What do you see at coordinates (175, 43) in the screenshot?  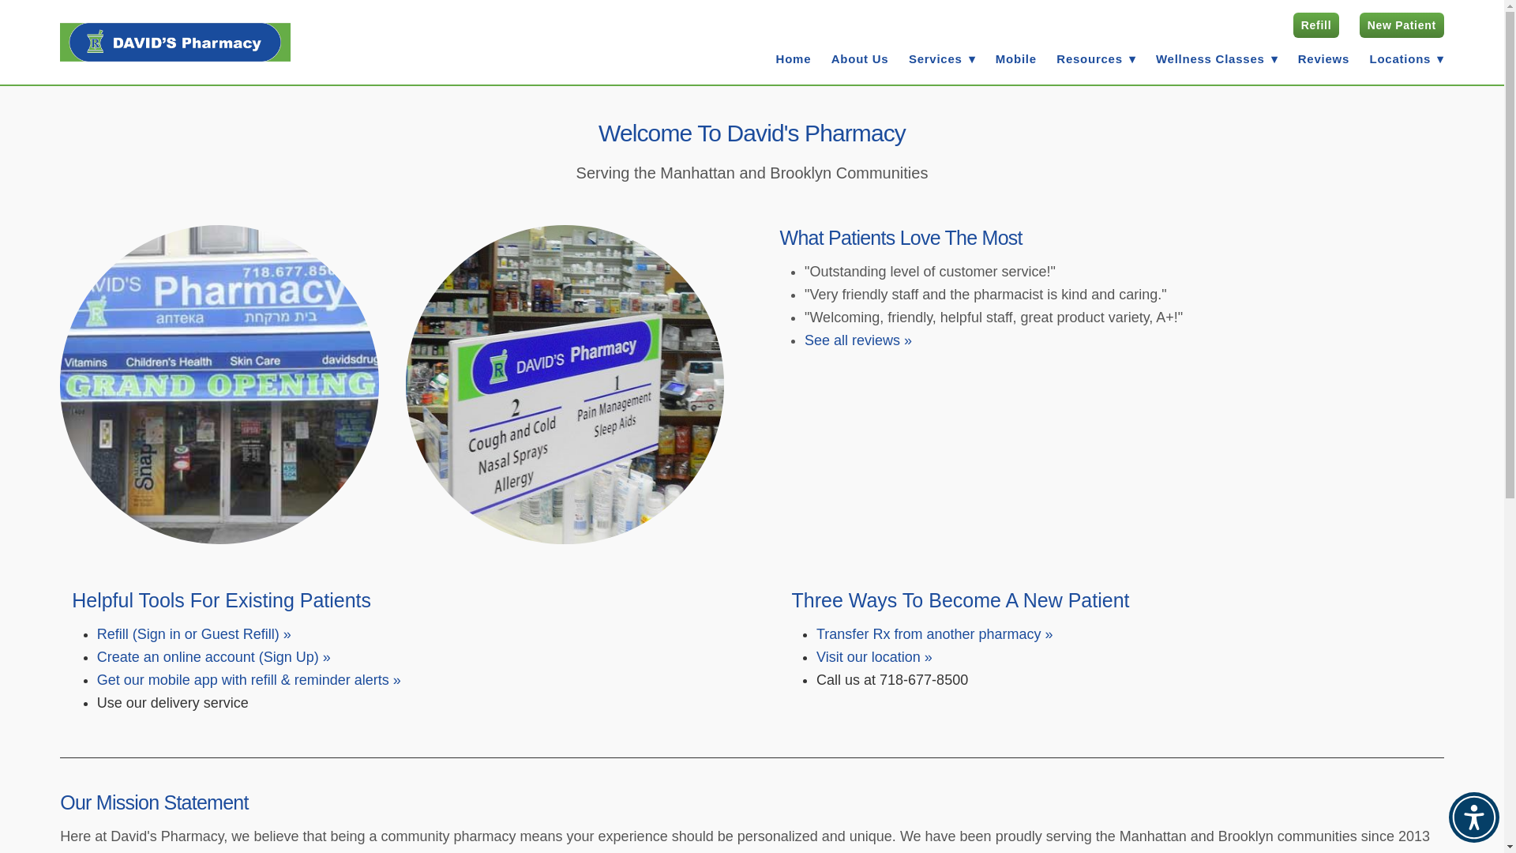 I see `David's Pharmacy` at bounding box center [175, 43].